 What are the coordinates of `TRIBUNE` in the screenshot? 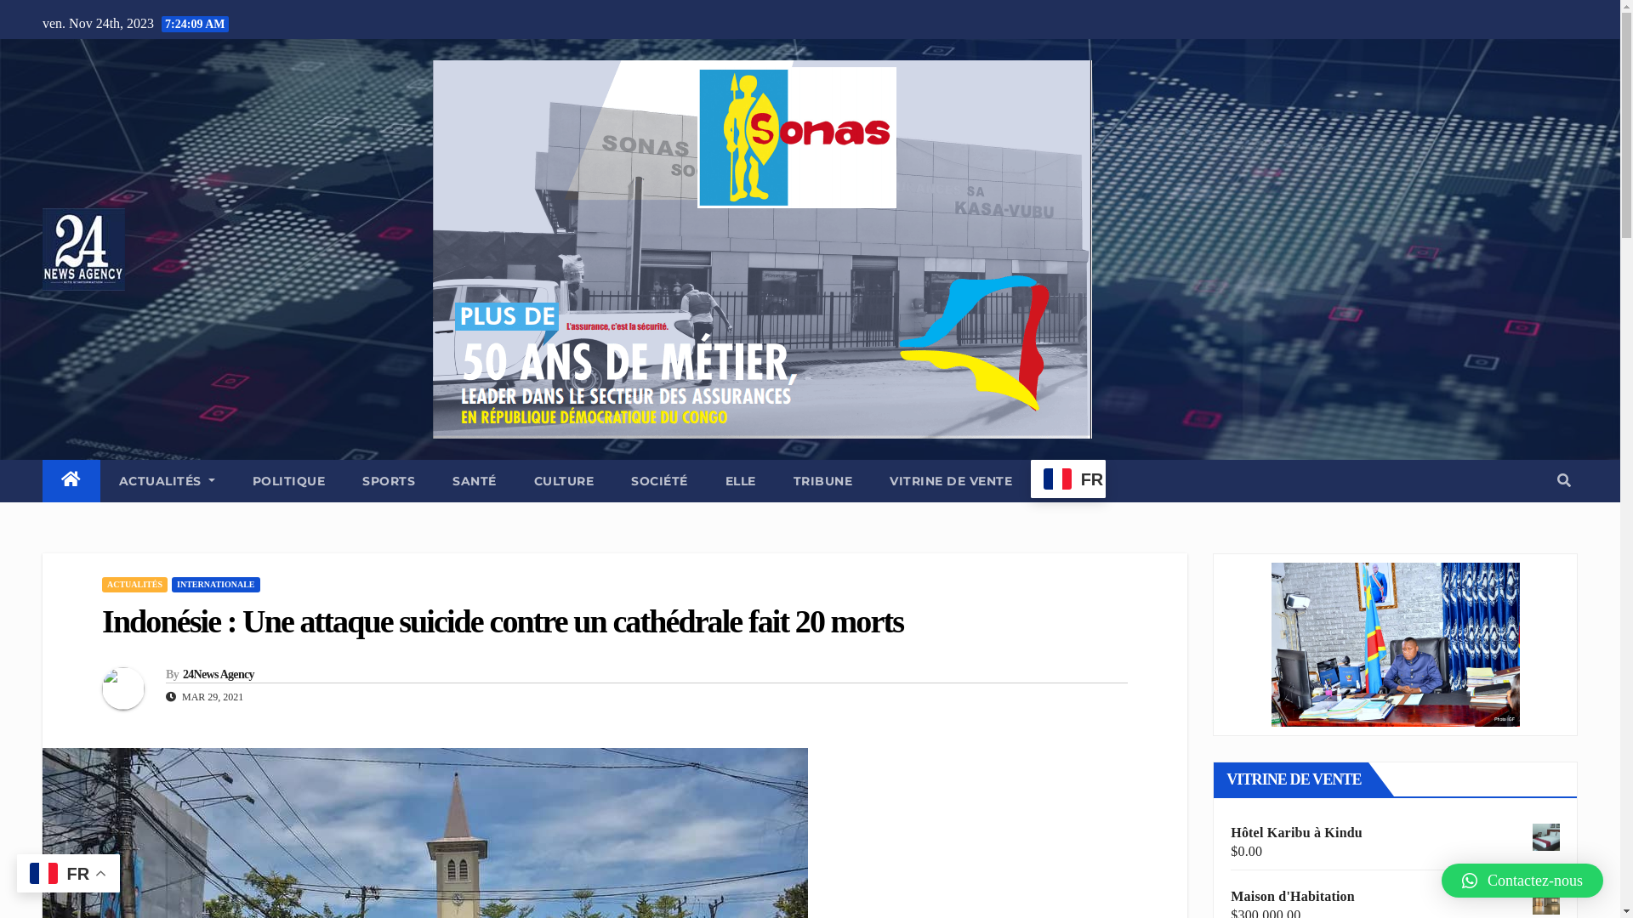 It's located at (823, 481).